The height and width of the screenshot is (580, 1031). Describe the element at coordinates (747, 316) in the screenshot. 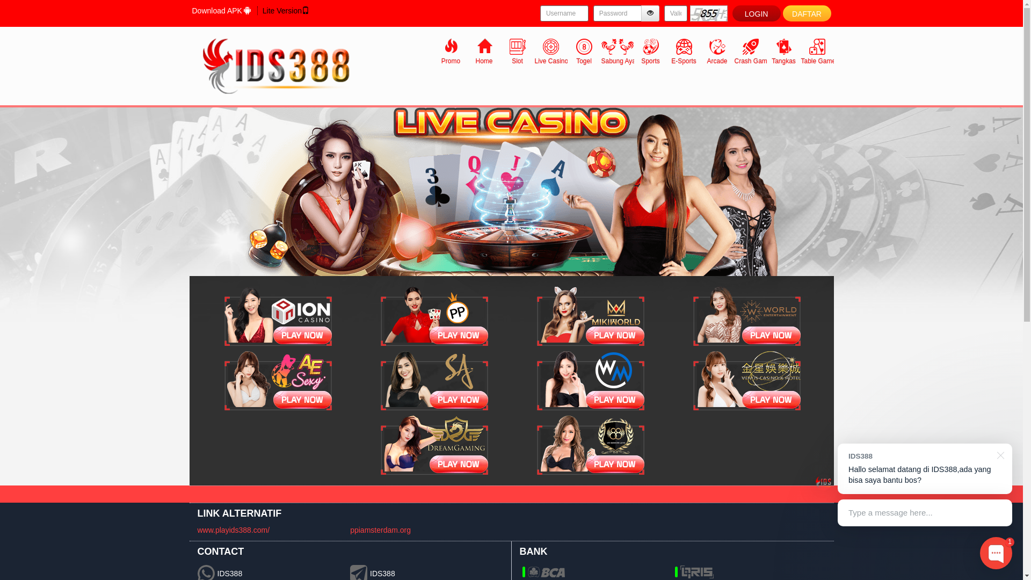

I see `WE` at that location.